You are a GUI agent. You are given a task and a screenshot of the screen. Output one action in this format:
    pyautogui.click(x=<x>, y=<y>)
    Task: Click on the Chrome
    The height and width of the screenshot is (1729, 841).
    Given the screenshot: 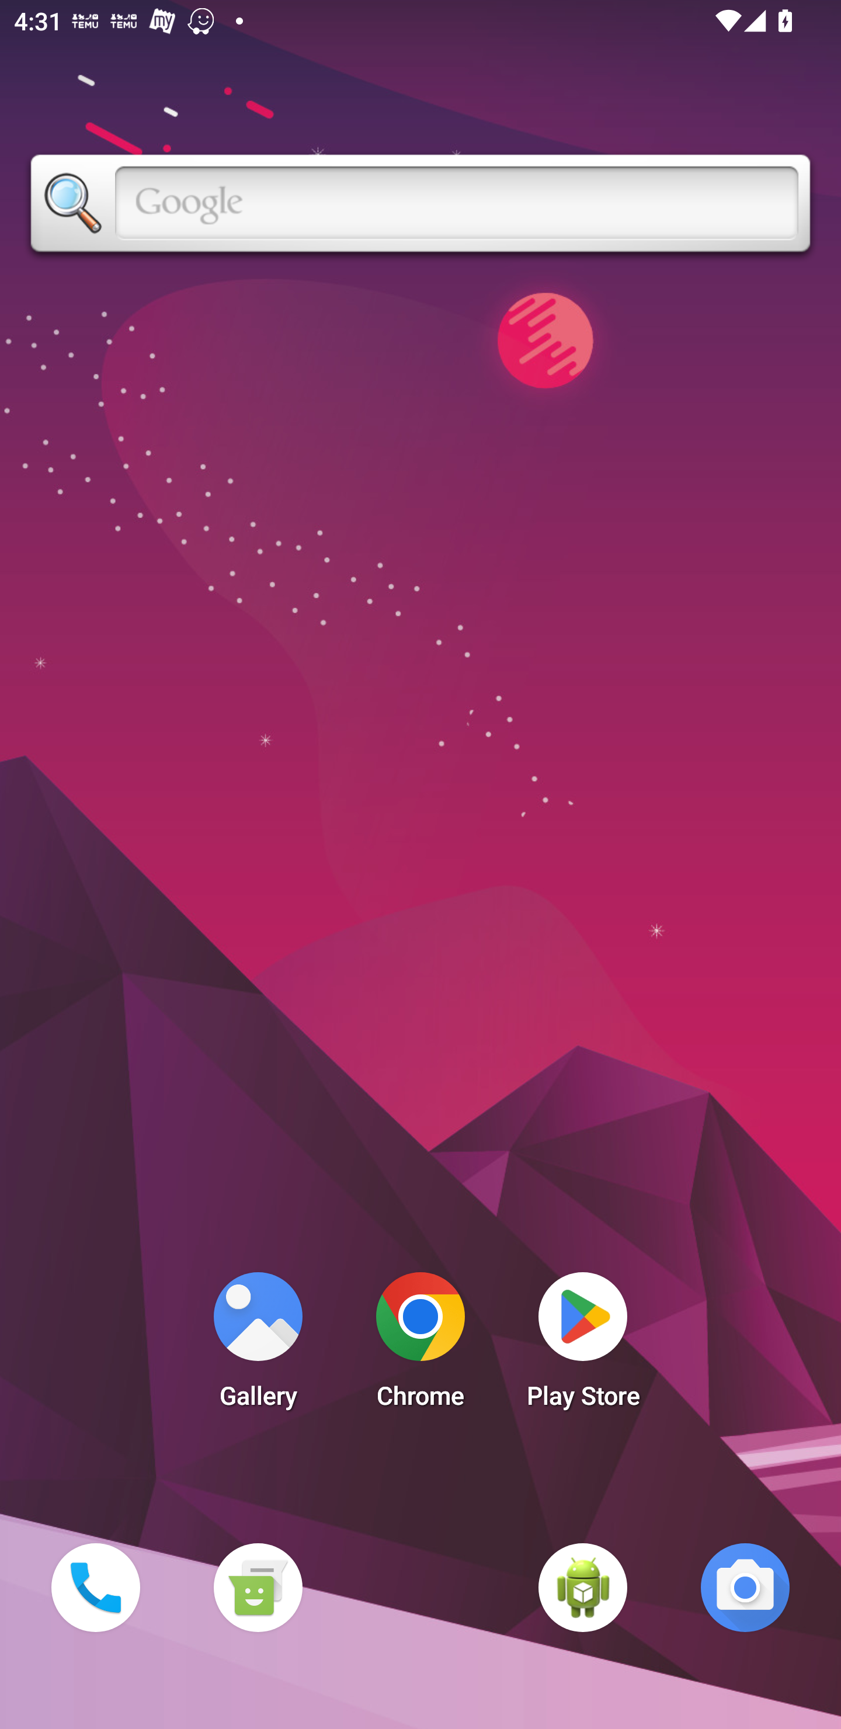 What is the action you would take?
    pyautogui.click(x=420, y=1346)
    